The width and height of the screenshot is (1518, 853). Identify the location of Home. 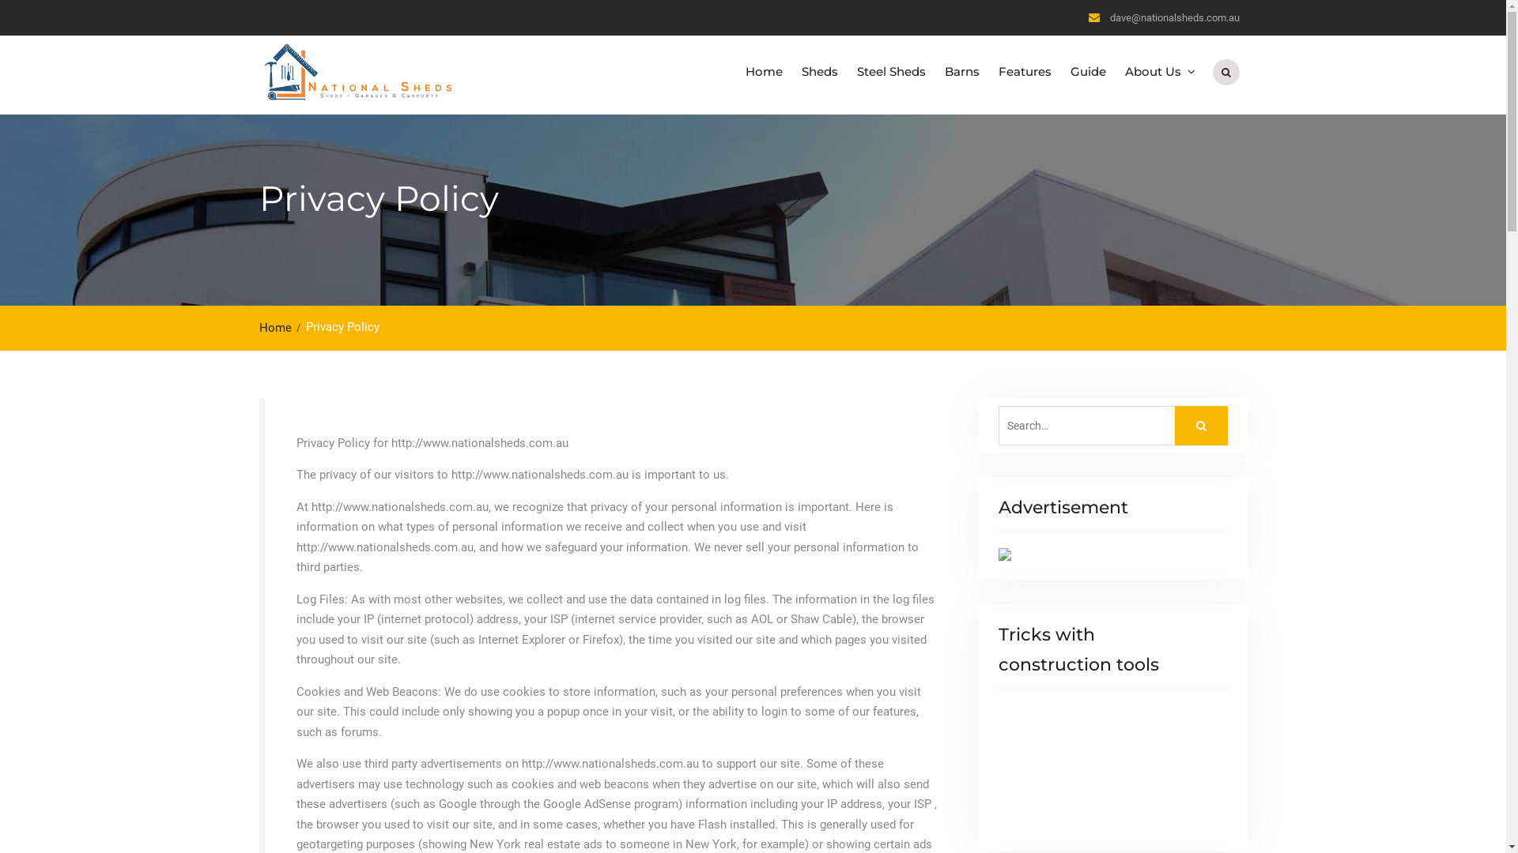
(280, 328).